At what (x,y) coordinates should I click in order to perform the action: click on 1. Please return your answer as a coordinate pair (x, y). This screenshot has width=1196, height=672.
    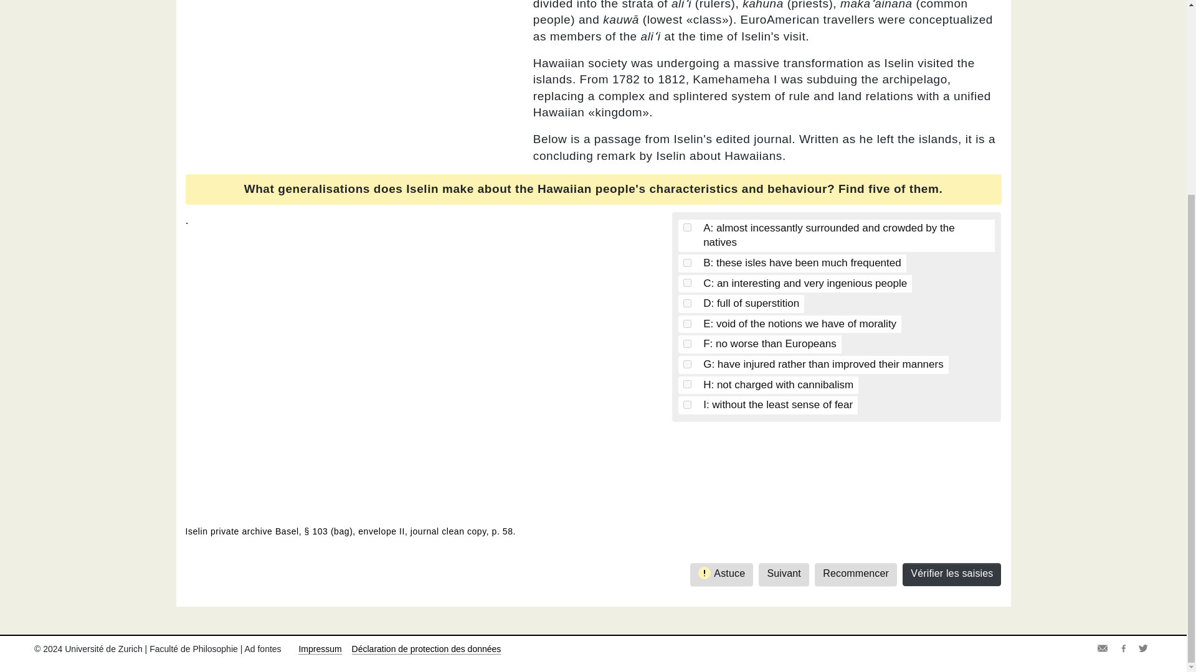
    Looking at the image, I should click on (686, 385).